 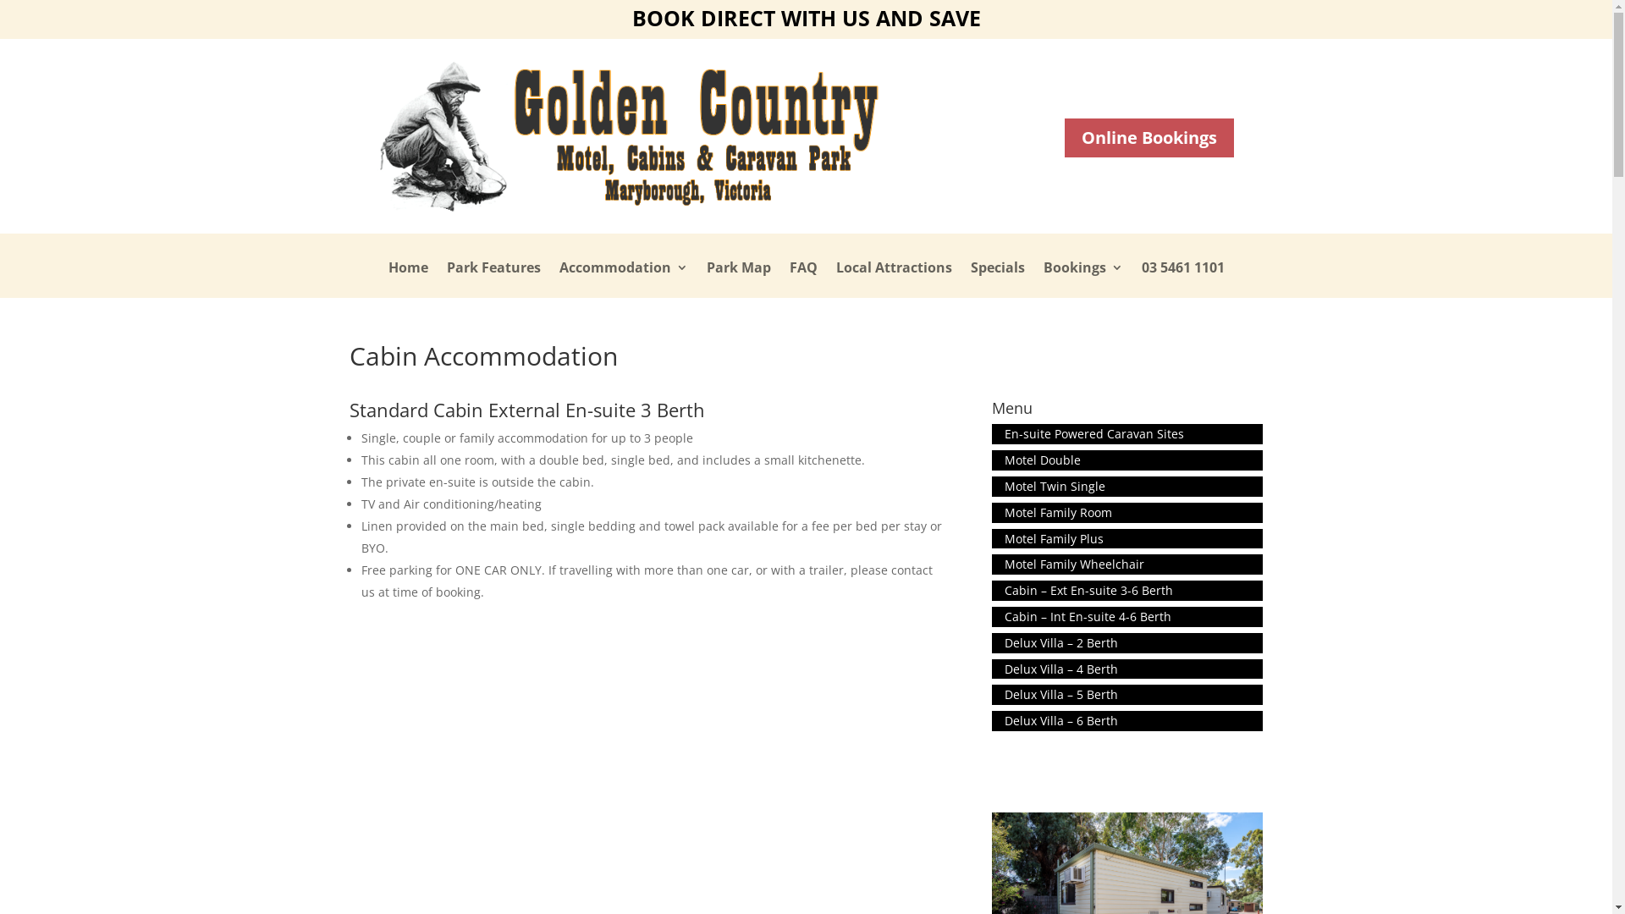 What do you see at coordinates (1127, 434) in the screenshot?
I see `En-suite Powered Caravan Sites` at bounding box center [1127, 434].